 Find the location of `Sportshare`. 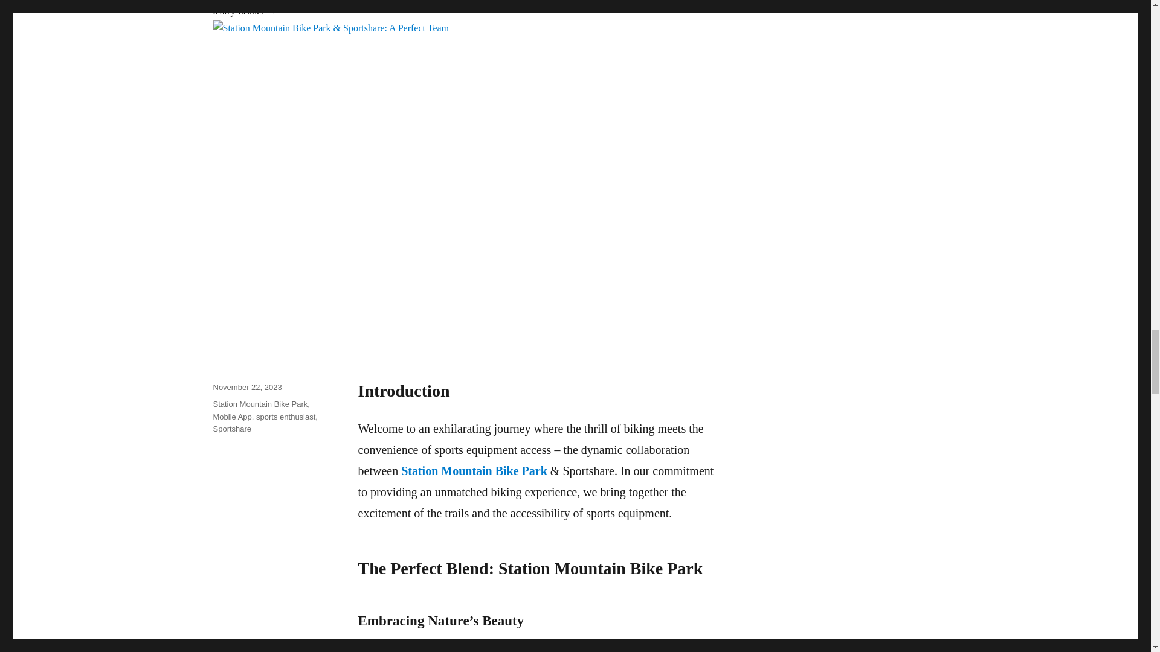

Sportshare is located at coordinates (232, 429).